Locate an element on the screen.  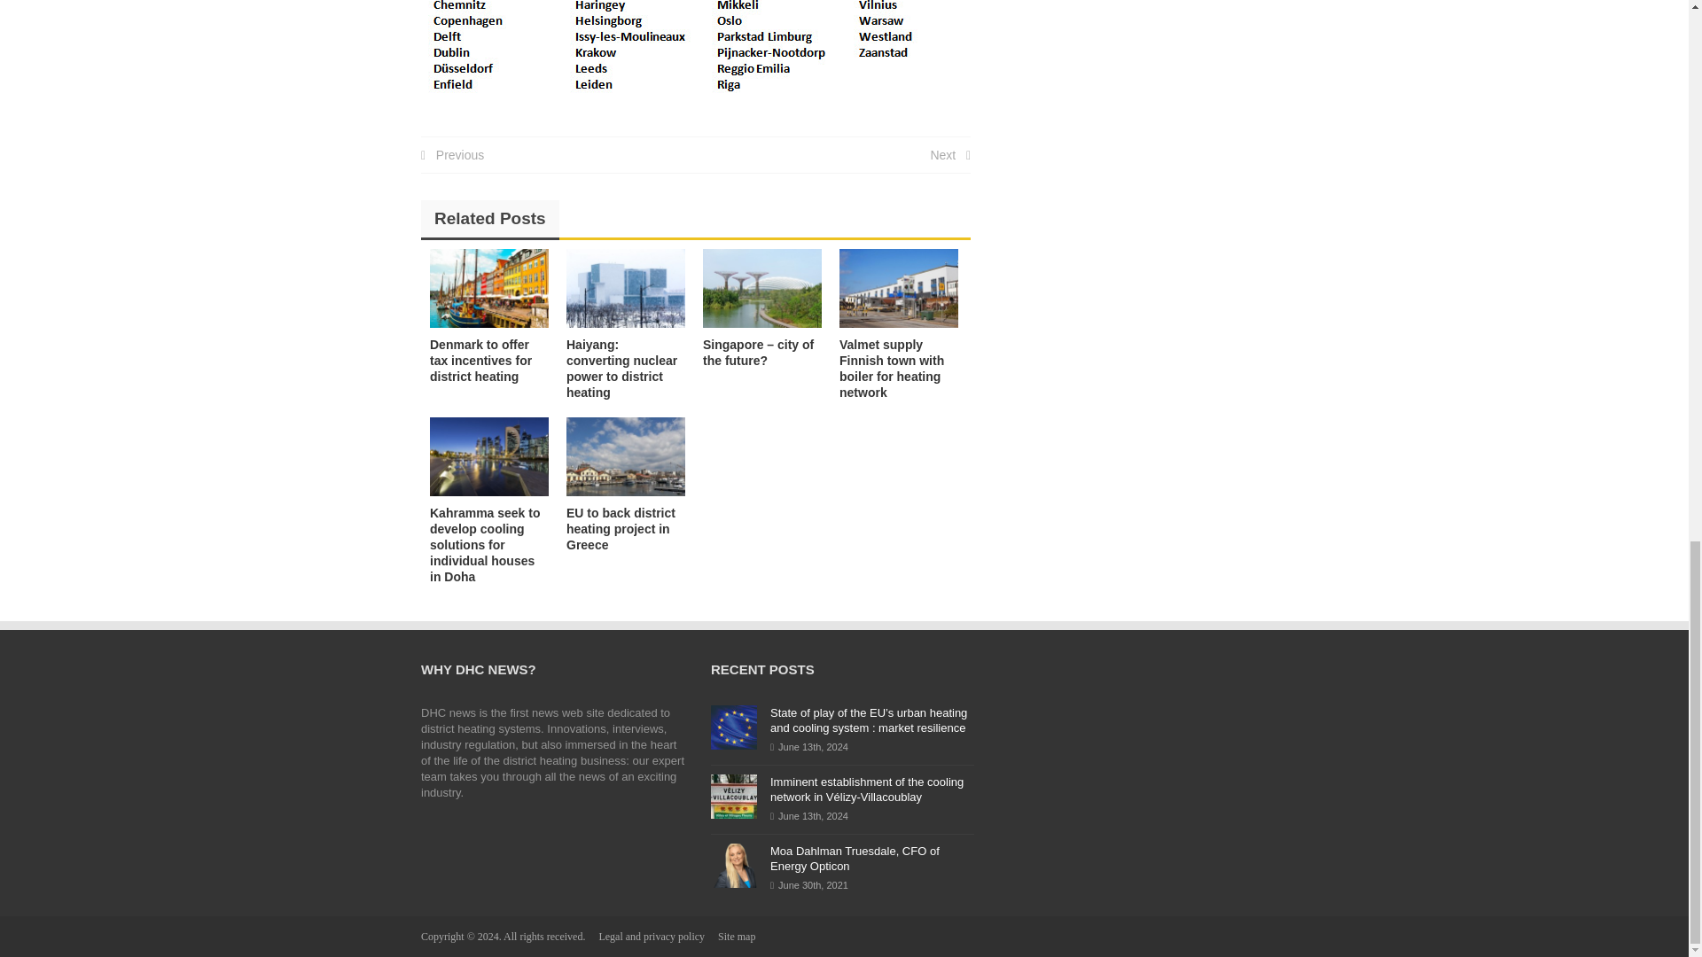
Haiyang: converting nuclear power to district heating is located at coordinates (622, 369).